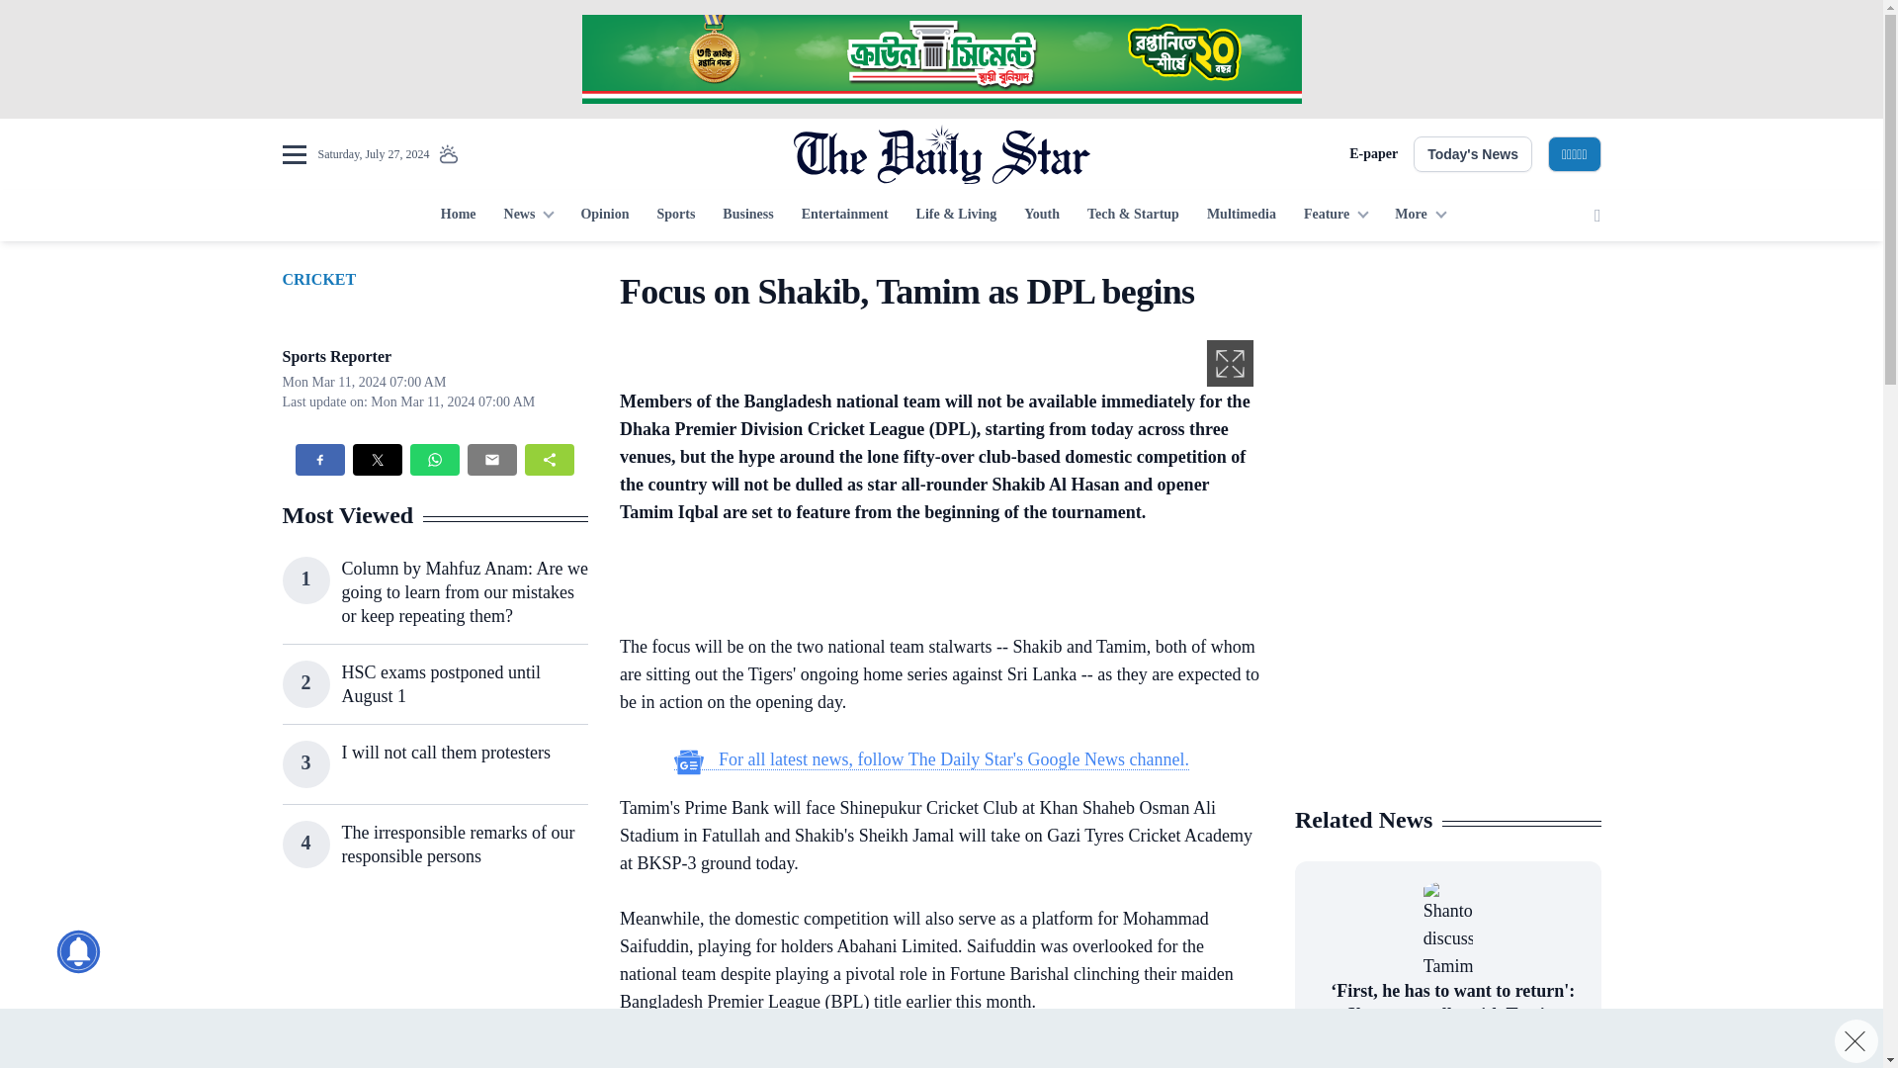  Describe the element at coordinates (747, 216) in the screenshot. I see `Business` at that location.